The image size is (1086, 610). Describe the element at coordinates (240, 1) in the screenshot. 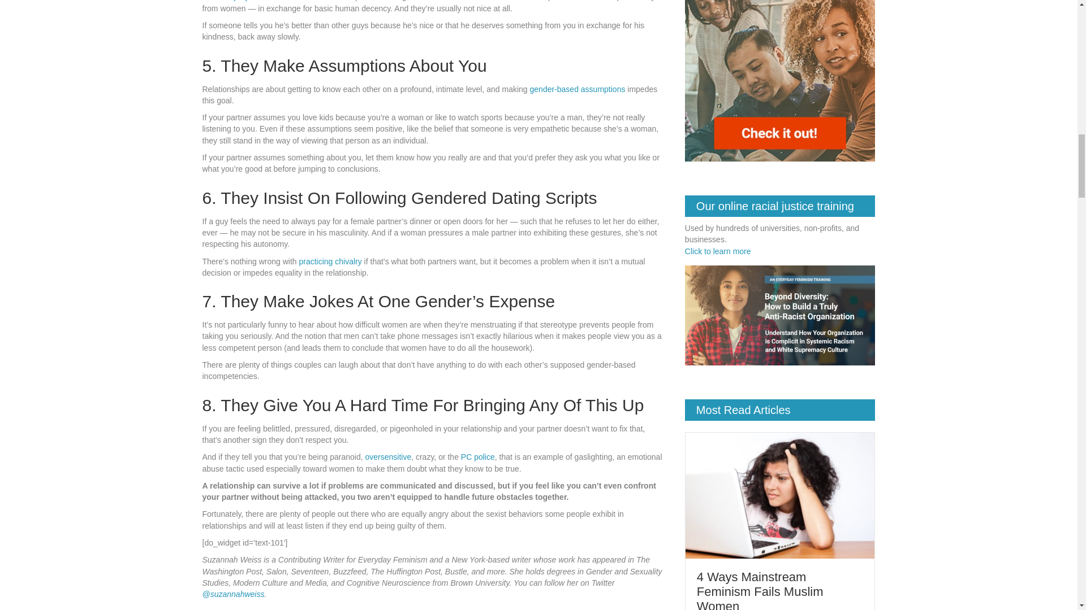

I see `Nice Guy Syndrome` at that location.